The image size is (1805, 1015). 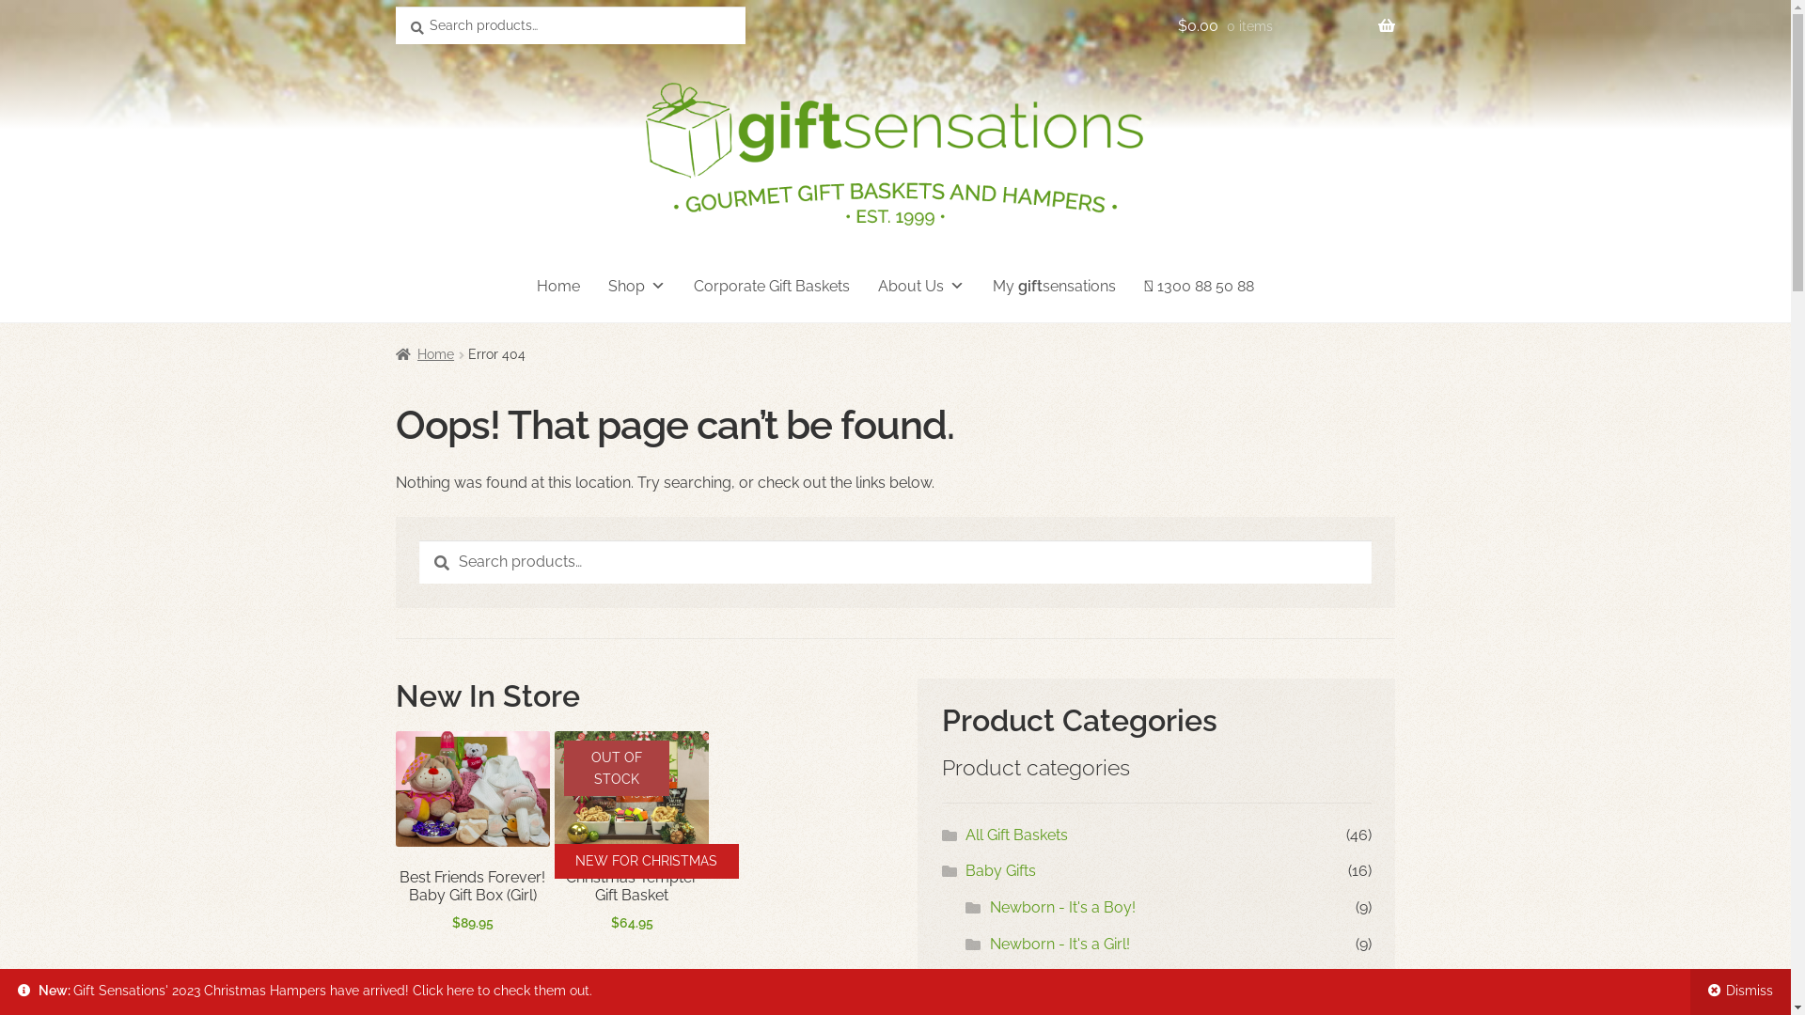 What do you see at coordinates (1055, 286) in the screenshot?
I see `My giftsensations` at bounding box center [1055, 286].